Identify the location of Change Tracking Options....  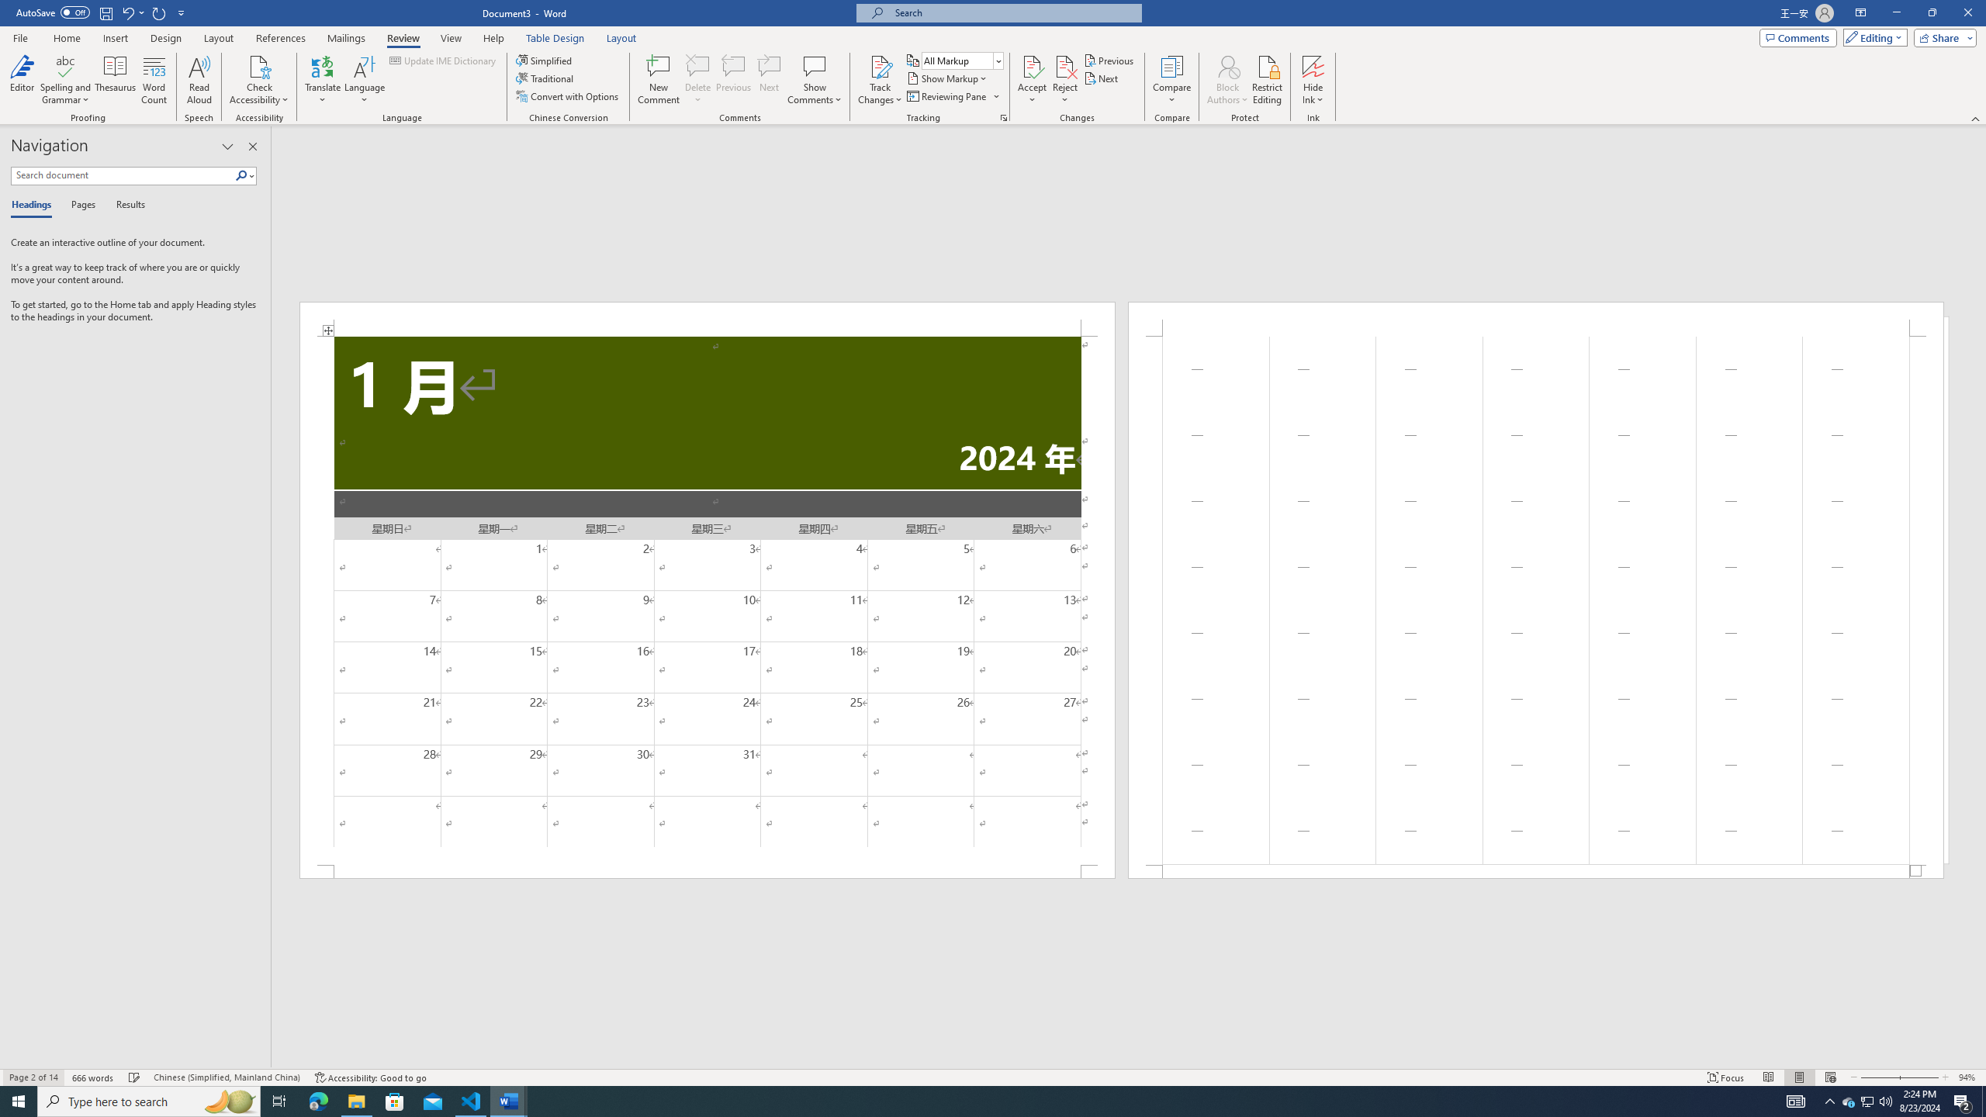
(1004, 118).